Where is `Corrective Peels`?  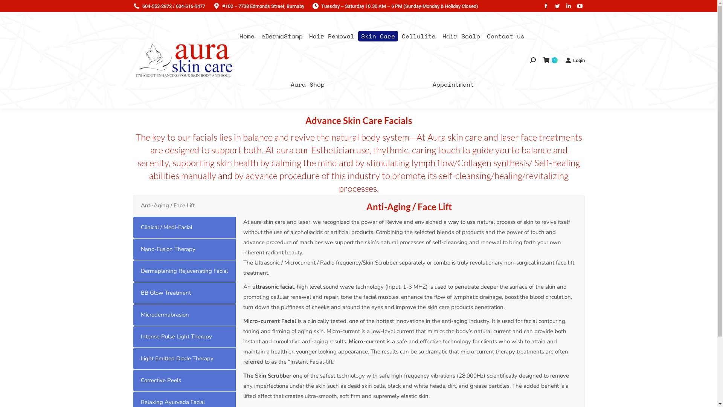 Corrective Peels is located at coordinates (184, 381).